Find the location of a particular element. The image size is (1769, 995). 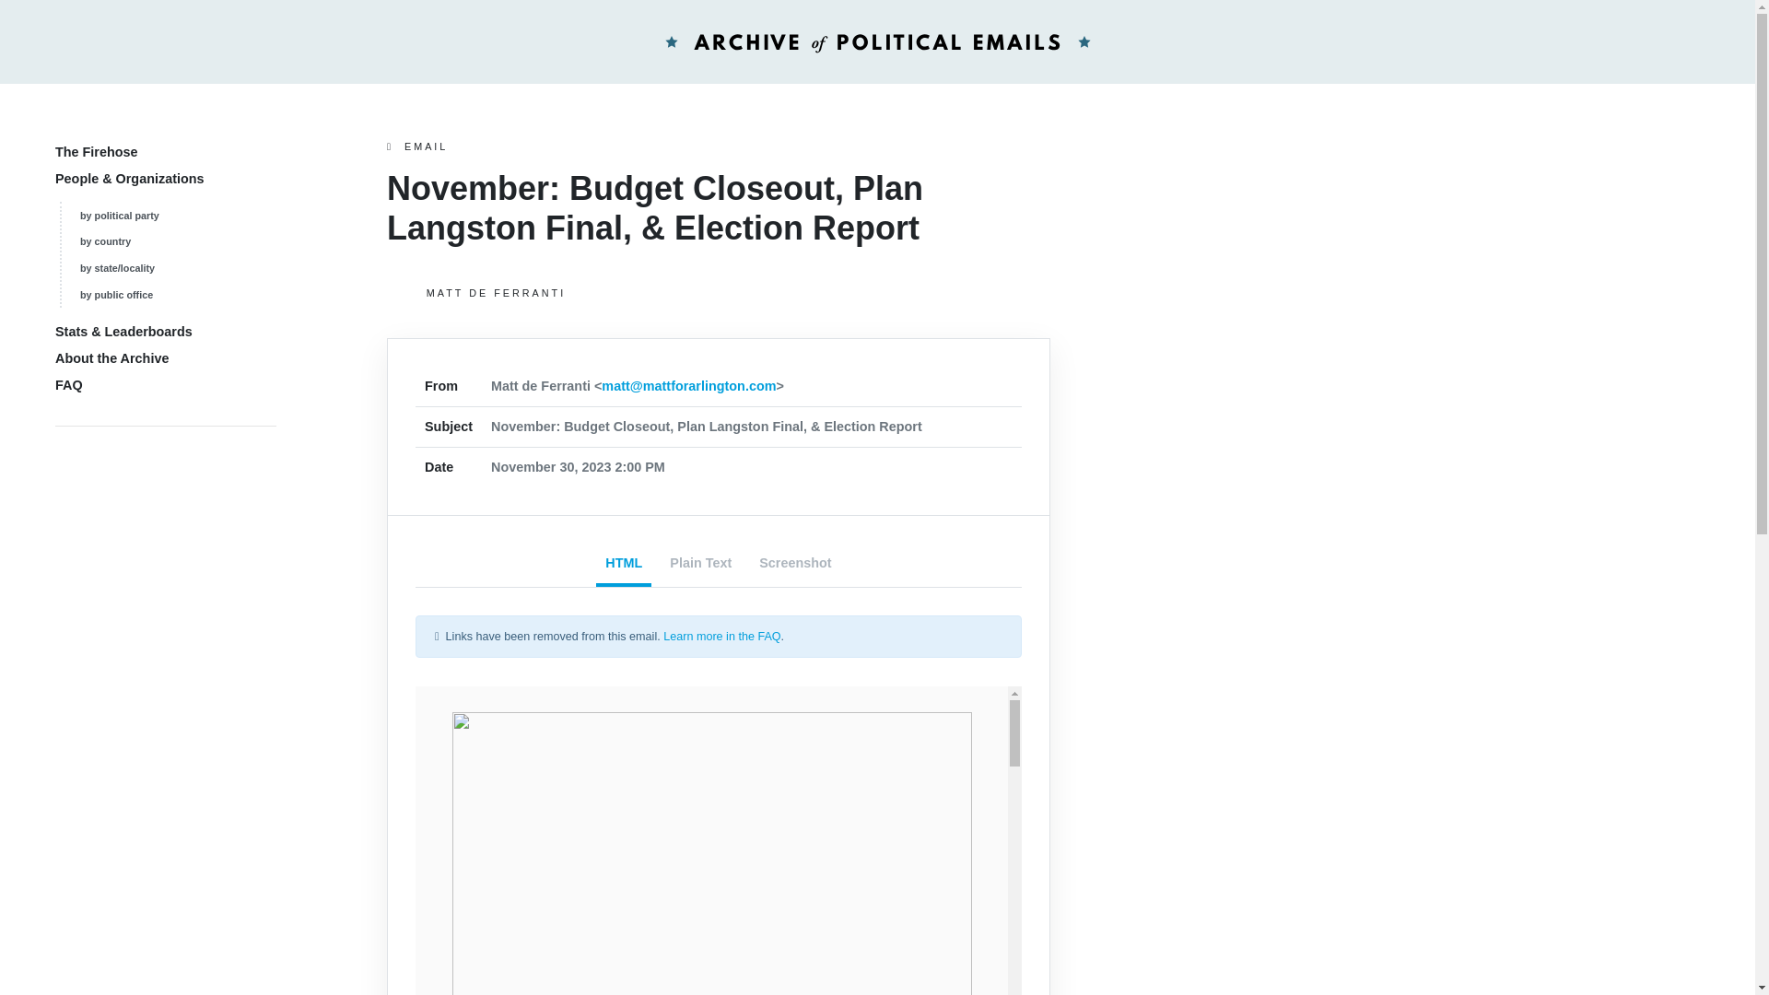

Learn more in the FAQ is located at coordinates (721, 636).